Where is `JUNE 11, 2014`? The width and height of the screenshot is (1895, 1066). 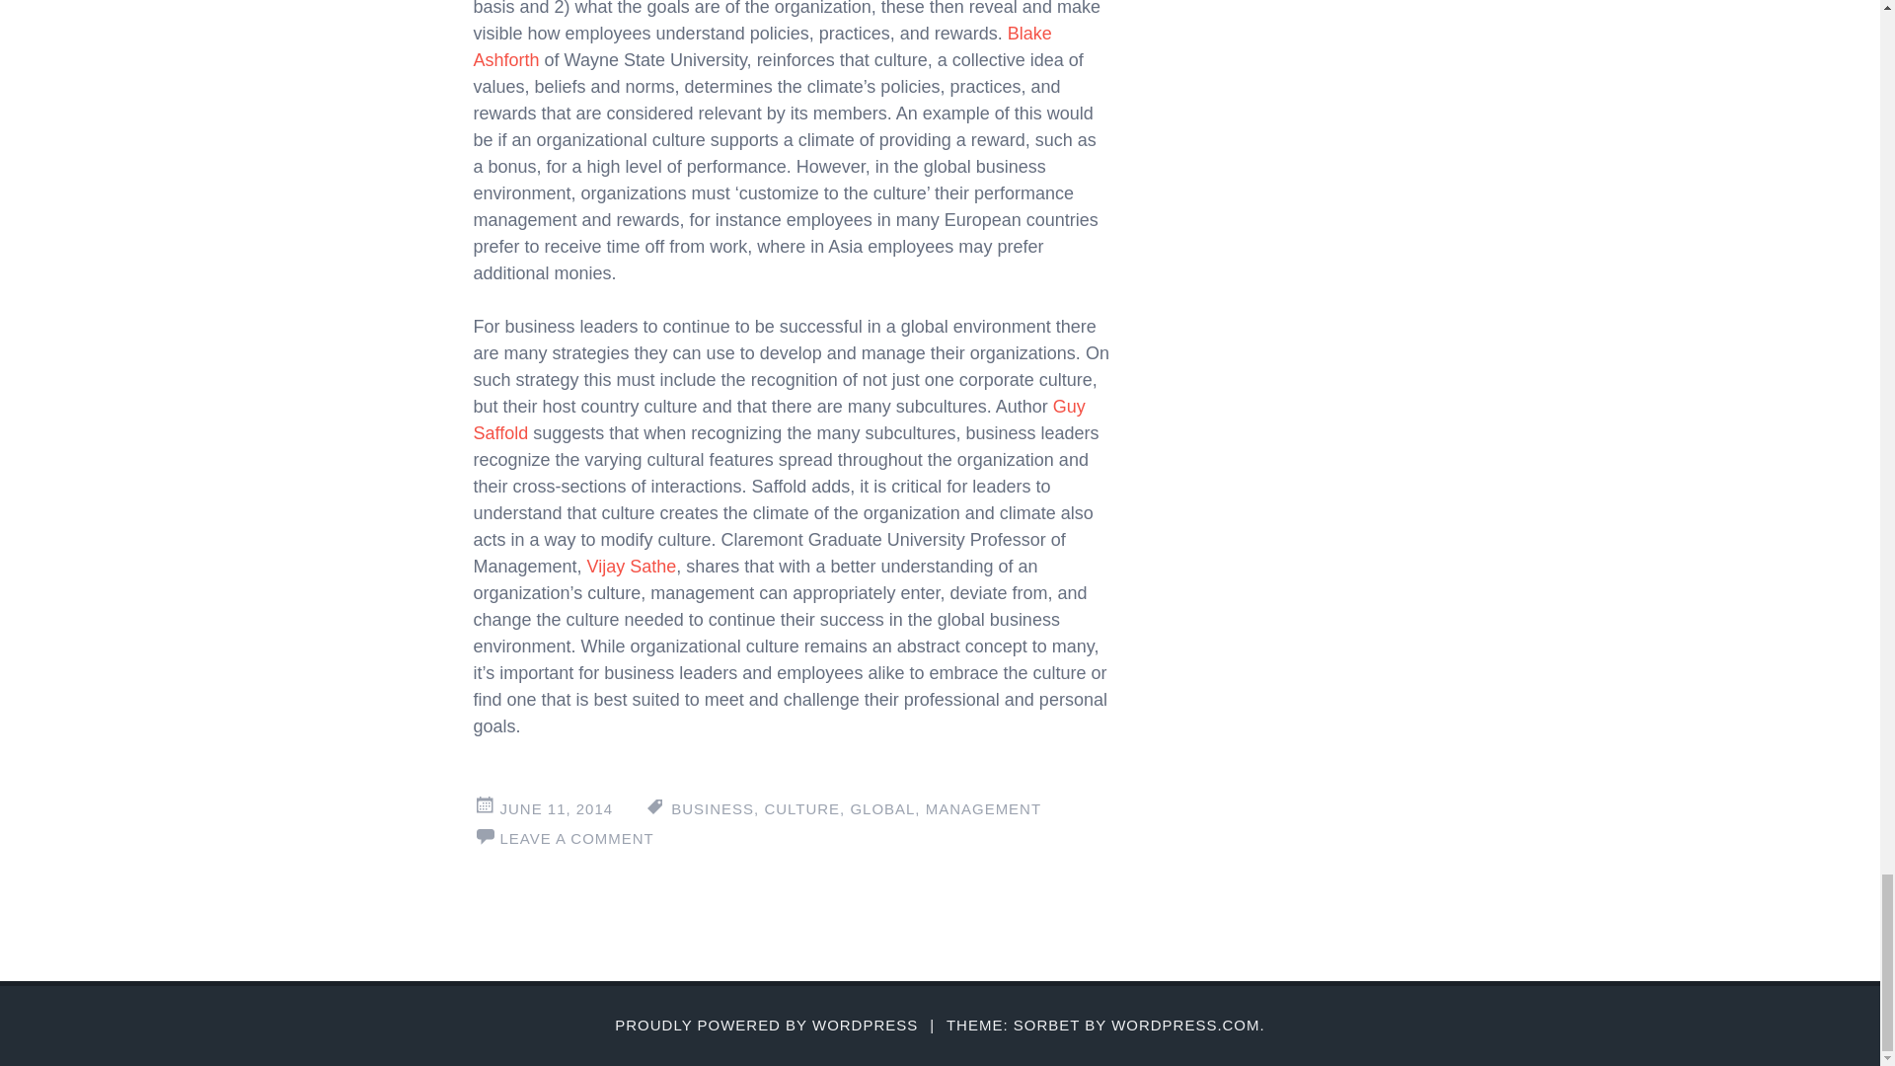 JUNE 11, 2014 is located at coordinates (556, 809).